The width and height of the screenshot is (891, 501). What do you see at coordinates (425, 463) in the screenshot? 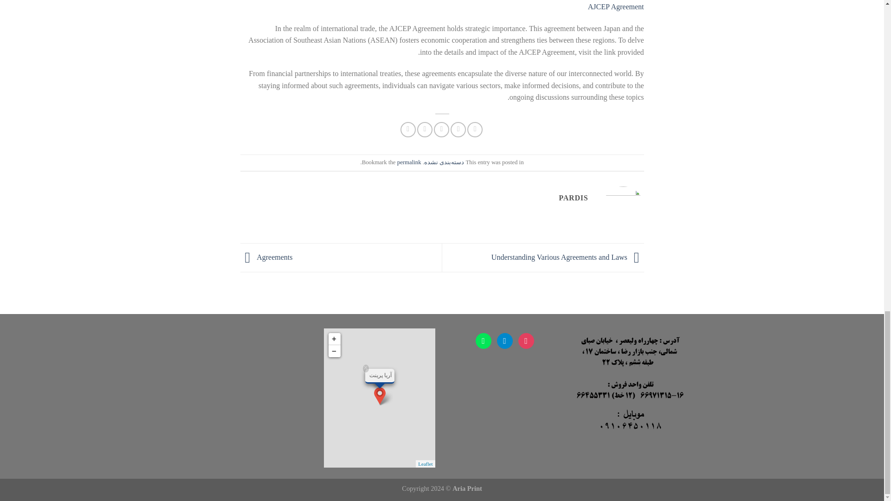
I see `A JS library for interactive maps` at bounding box center [425, 463].